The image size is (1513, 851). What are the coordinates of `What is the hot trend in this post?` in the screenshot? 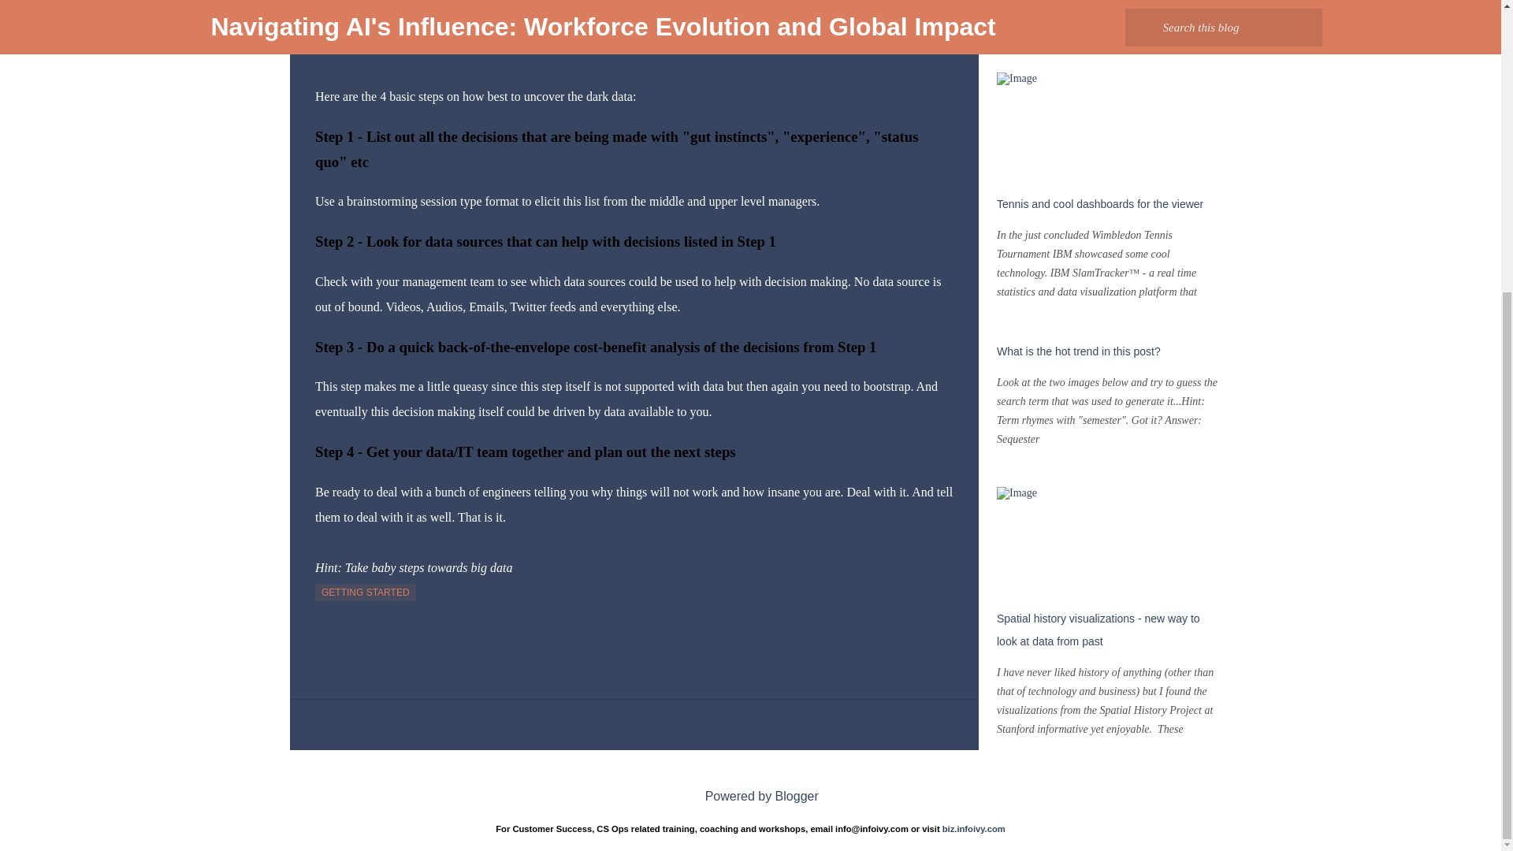 It's located at (1078, 351).